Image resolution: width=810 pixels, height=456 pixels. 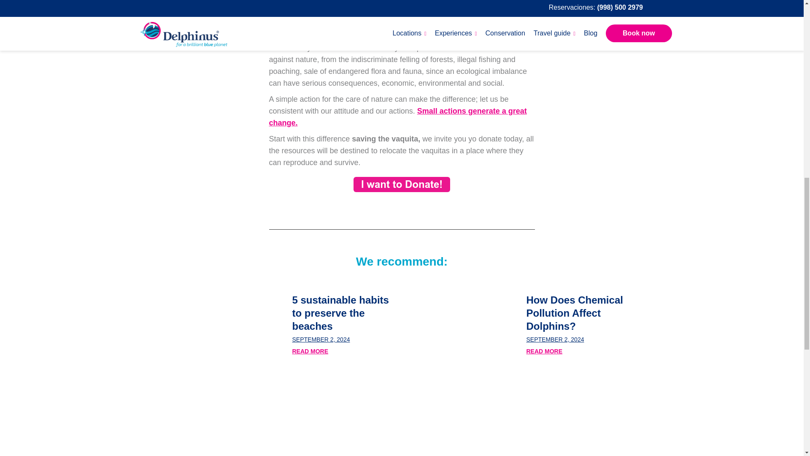 What do you see at coordinates (575, 313) in the screenshot?
I see `How Does Chemical Pollution Affect Dolphins?` at bounding box center [575, 313].